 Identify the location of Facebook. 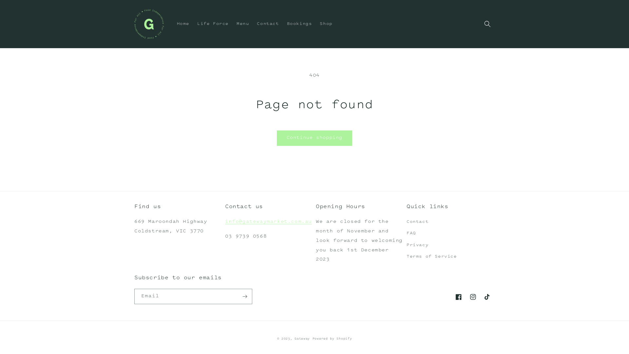
(459, 297).